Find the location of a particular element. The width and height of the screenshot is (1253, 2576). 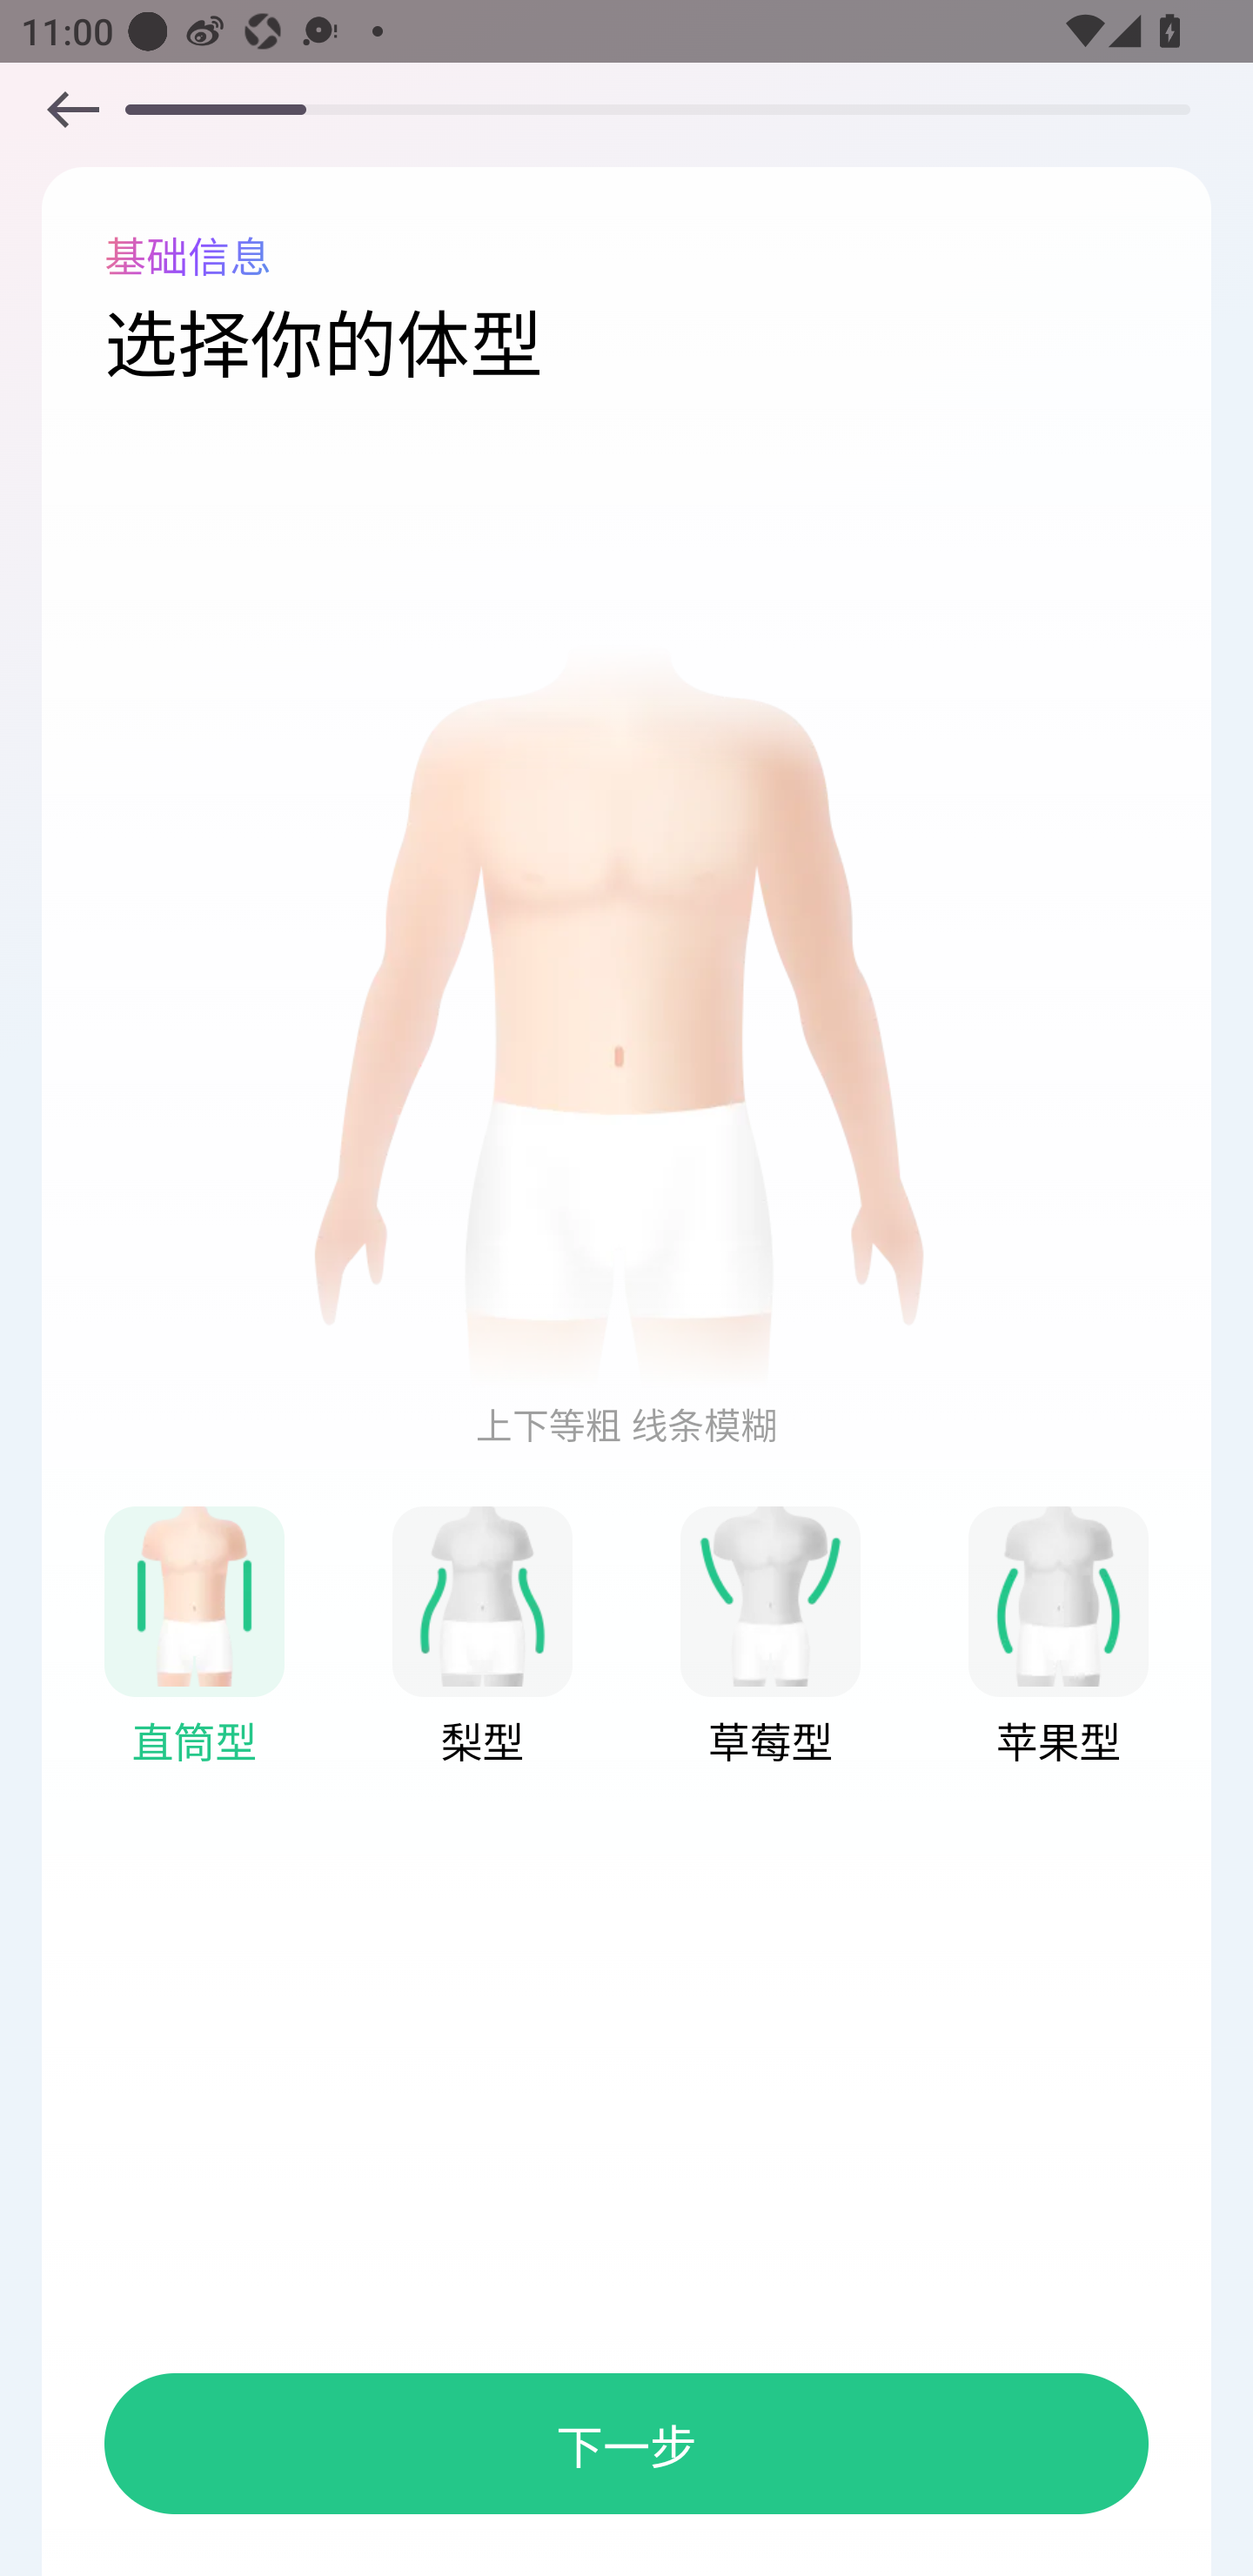

1 is located at coordinates (72, 109).